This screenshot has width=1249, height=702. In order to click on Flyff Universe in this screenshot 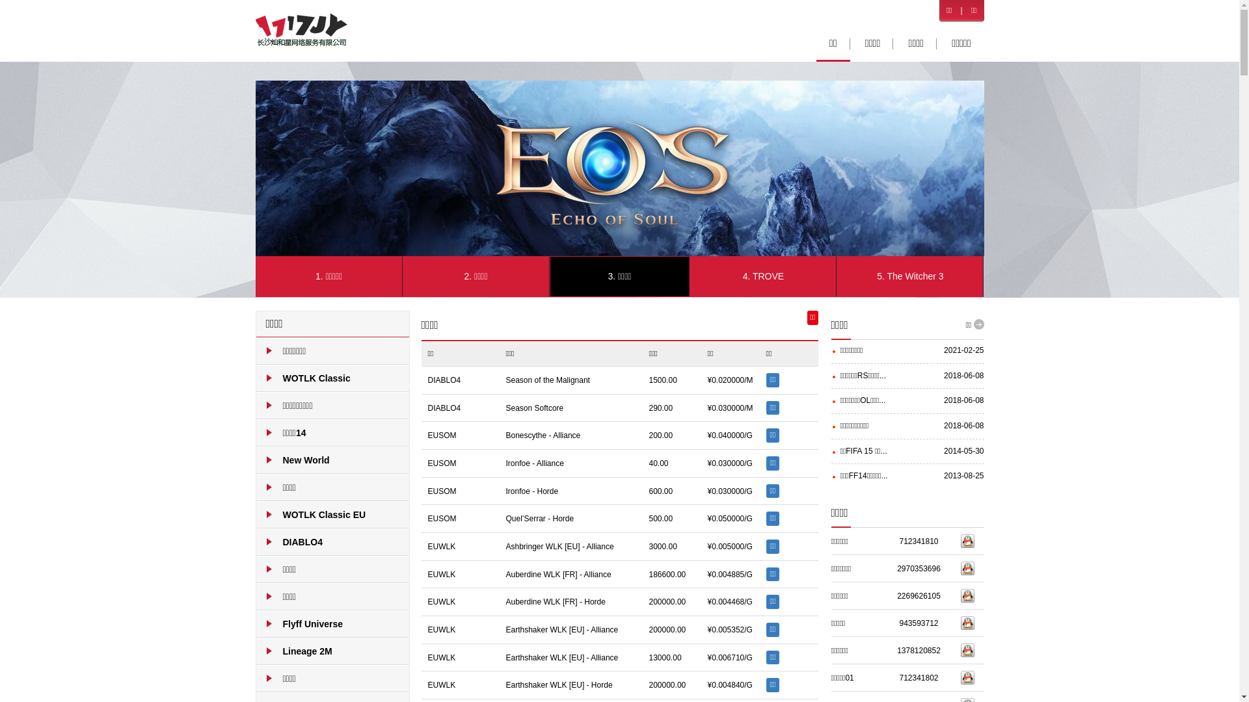, I will do `click(333, 624)`.